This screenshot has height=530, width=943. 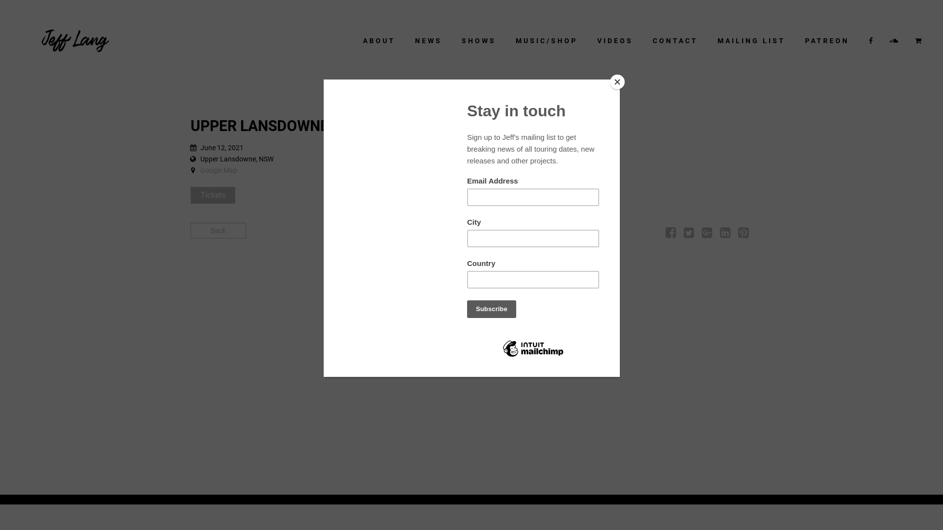 I want to click on Facebook, so click(x=872, y=41).